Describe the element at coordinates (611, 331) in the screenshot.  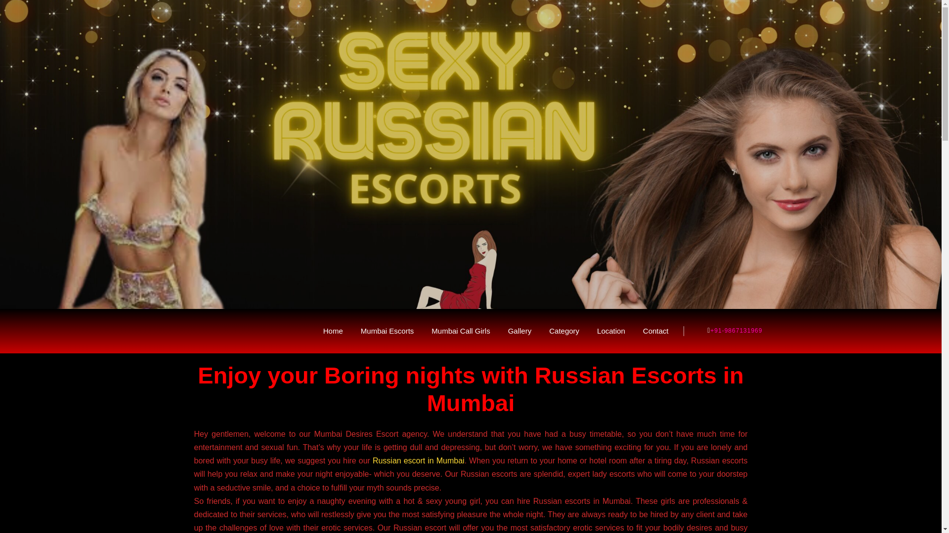
I see `Location` at that location.